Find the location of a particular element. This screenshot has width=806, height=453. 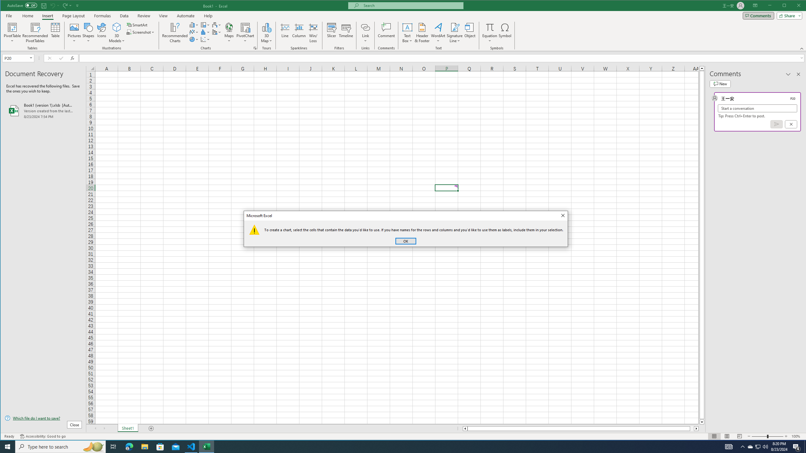

Zoom In is located at coordinates (786, 436).